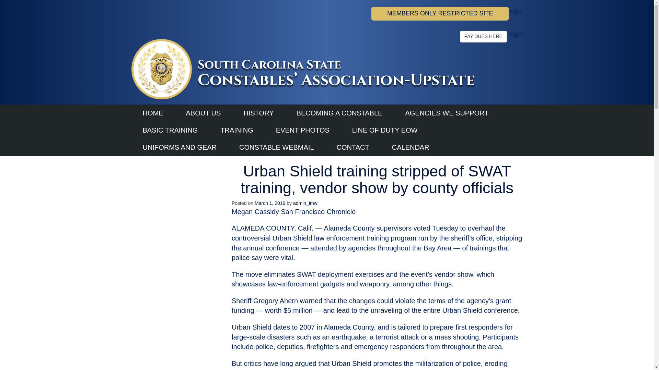 The image size is (659, 370). What do you see at coordinates (203, 113) in the screenshot?
I see `ABOUT US` at bounding box center [203, 113].